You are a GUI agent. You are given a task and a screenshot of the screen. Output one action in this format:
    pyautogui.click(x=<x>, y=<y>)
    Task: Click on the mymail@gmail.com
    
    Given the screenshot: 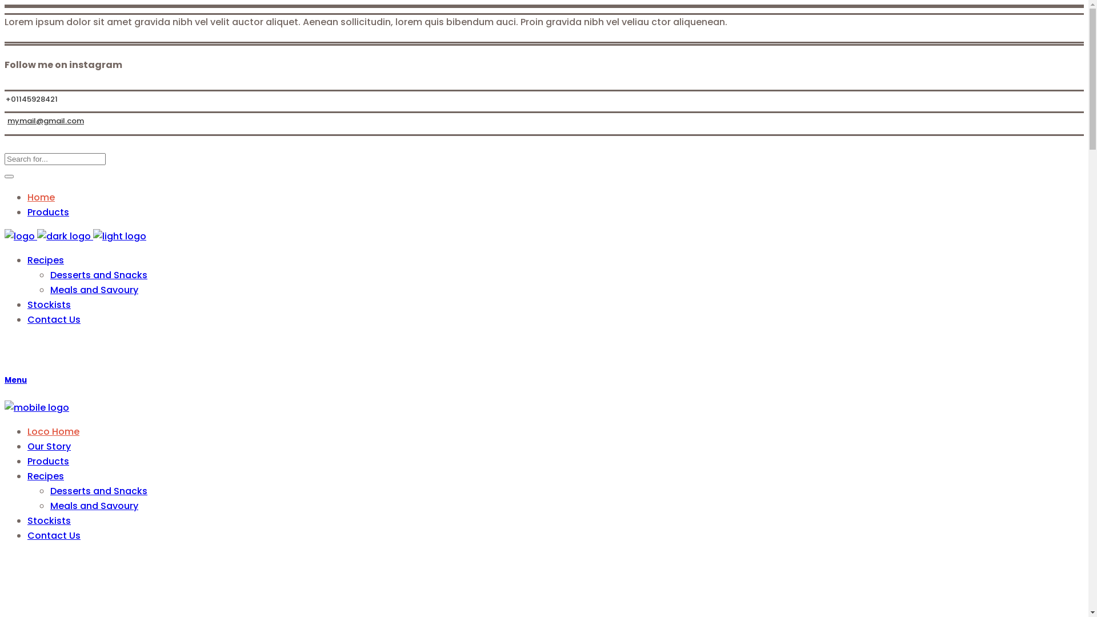 What is the action you would take?
    pyautogui.click(x=45, y=120)
    